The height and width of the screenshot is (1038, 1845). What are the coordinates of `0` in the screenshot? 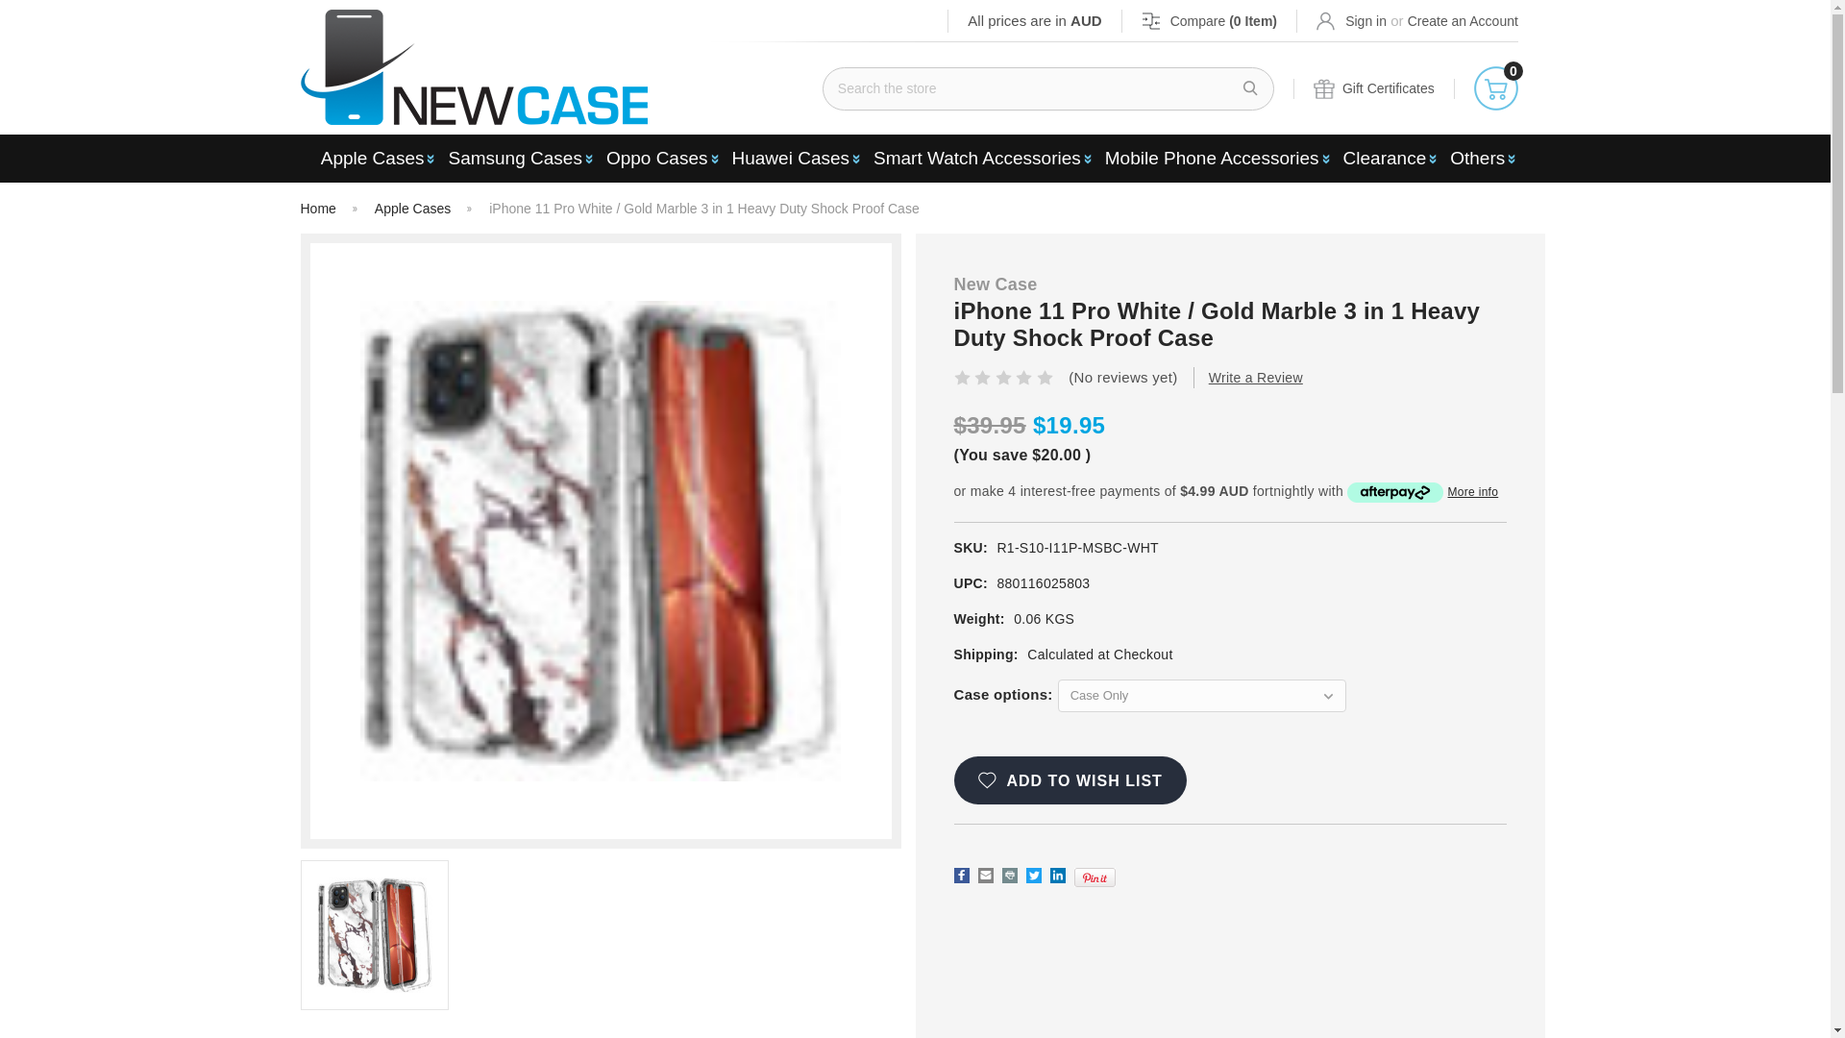 It's located at (1496, 88).